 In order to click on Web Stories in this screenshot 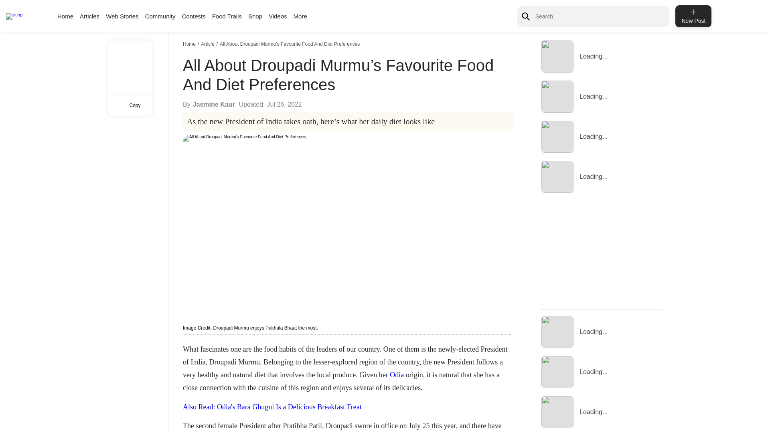, I will do `click(122, 16)`.